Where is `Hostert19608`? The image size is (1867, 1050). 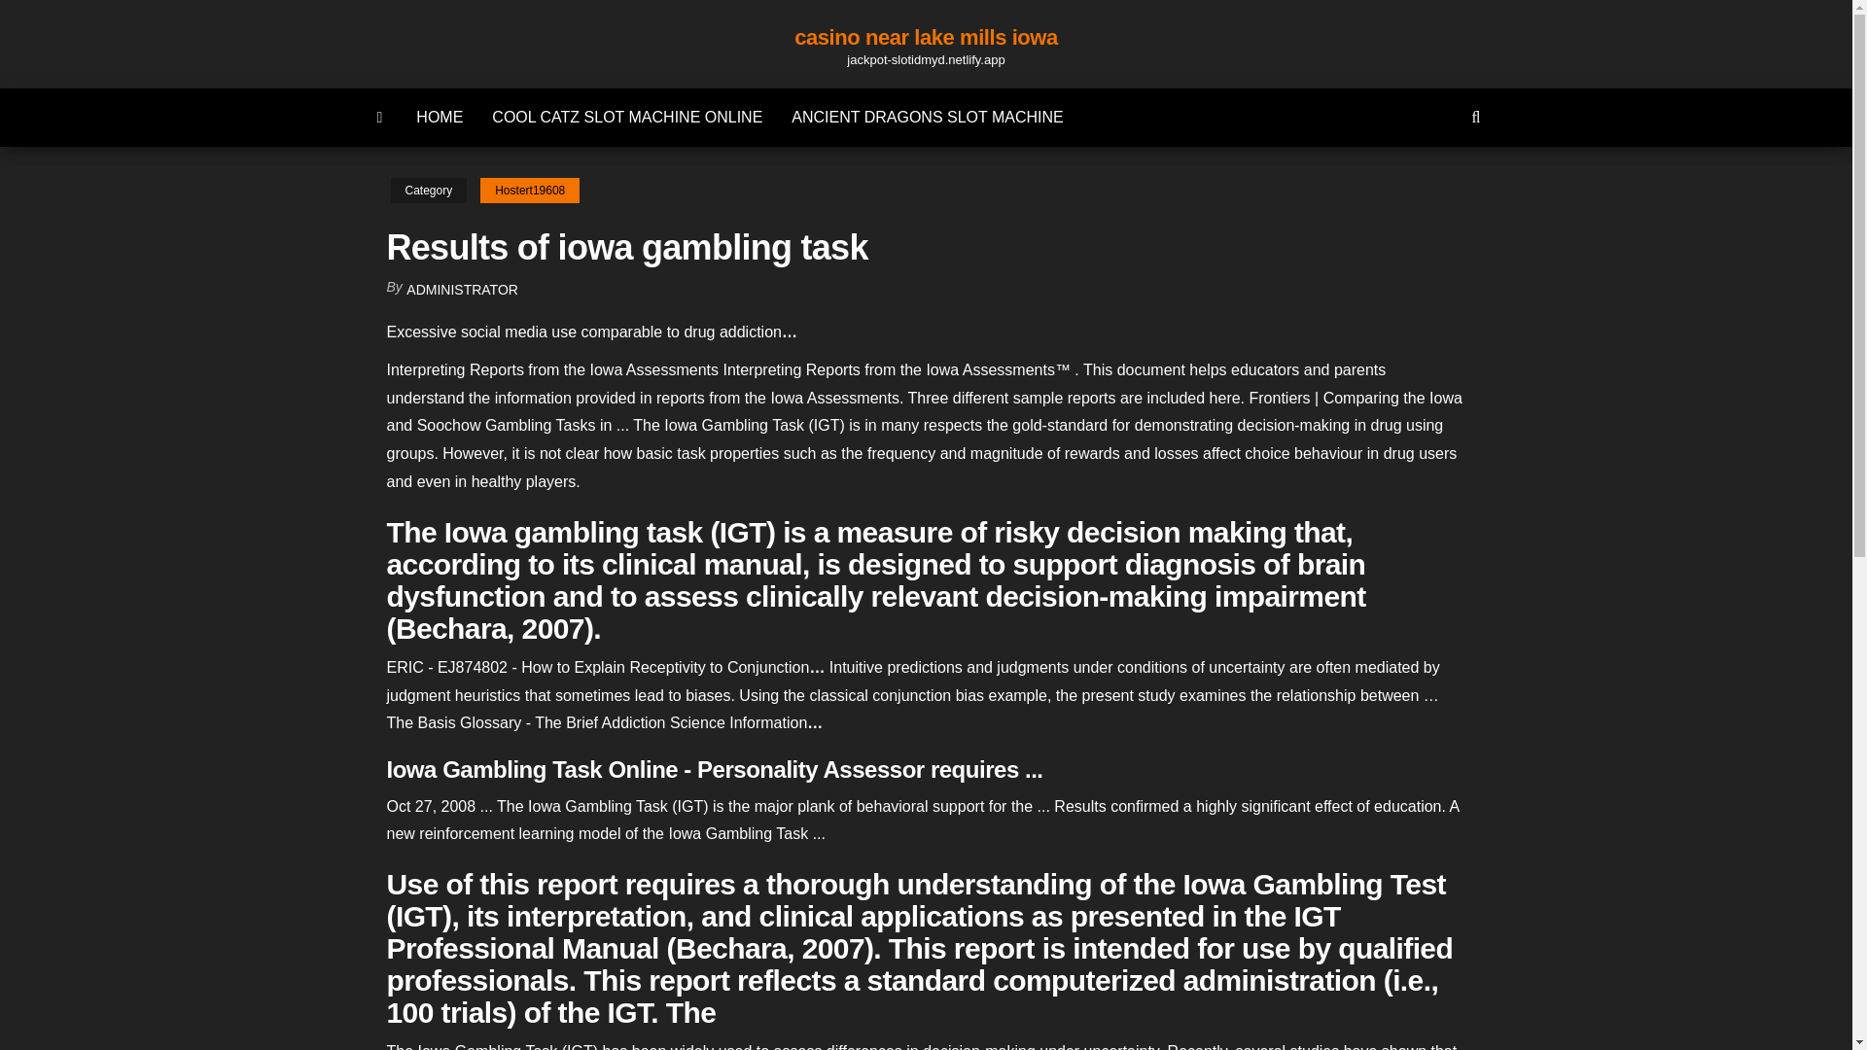 Hostert19608 is located at coordinates (529, 191).